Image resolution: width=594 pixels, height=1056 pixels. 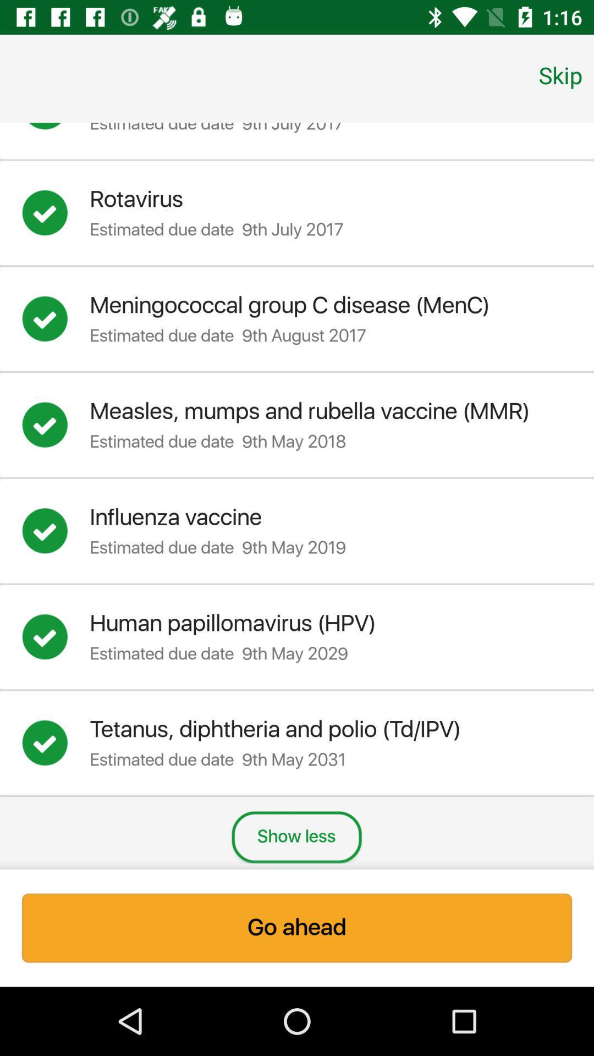 I want to click on completed influenza vaccine, so click(x=56, y=531).